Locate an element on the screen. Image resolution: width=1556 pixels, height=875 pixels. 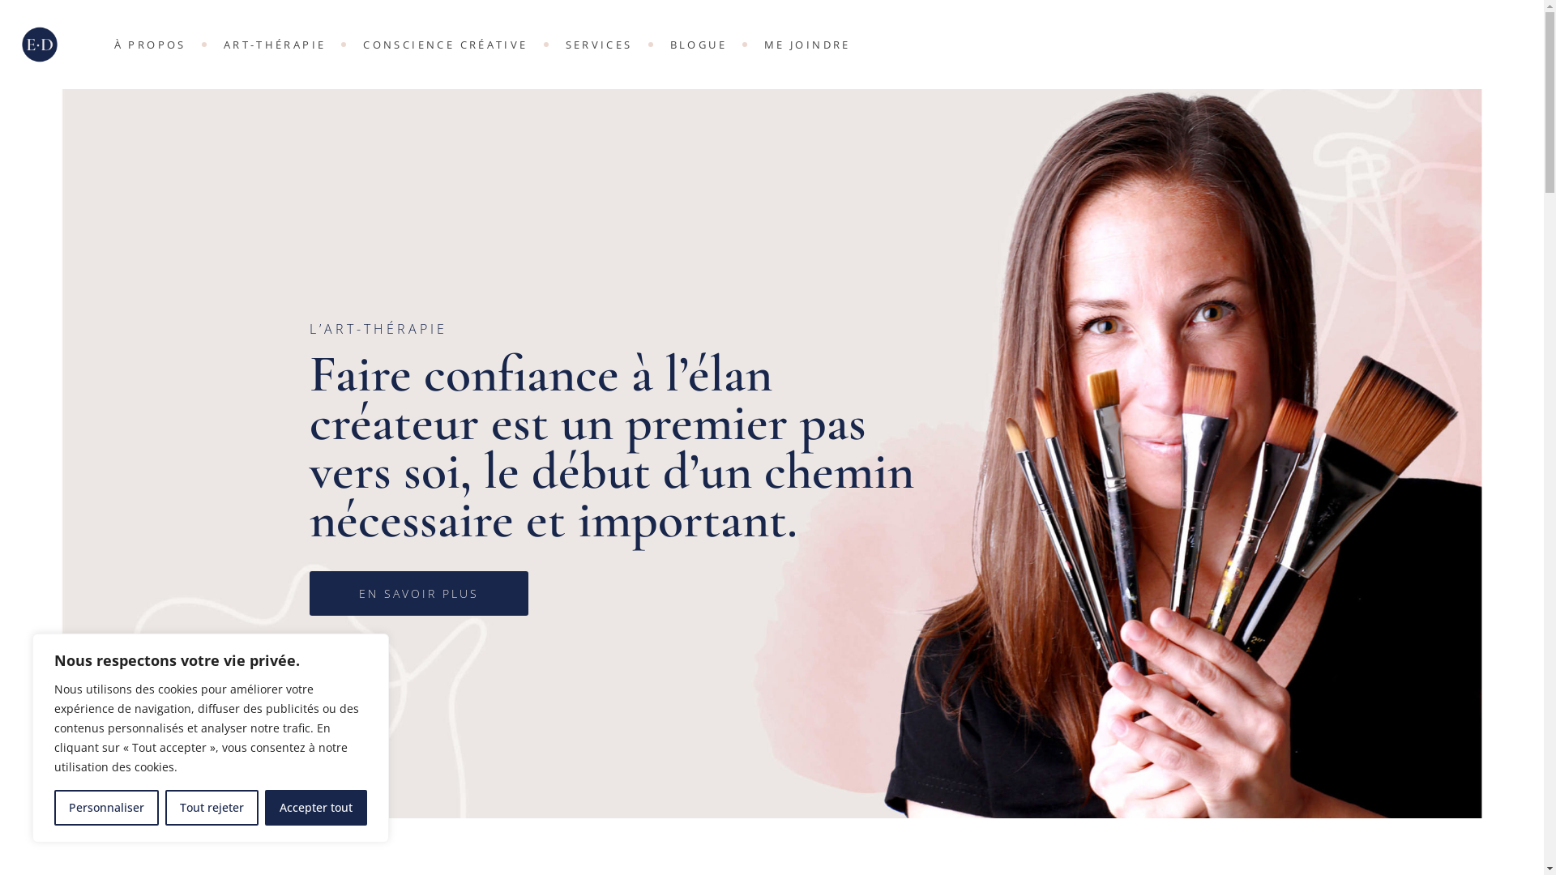
Personnaliser is located at coordinates (107, 808).